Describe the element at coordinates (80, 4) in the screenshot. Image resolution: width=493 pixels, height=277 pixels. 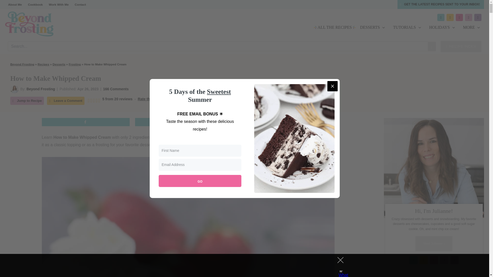
I see `Contact` at that location.